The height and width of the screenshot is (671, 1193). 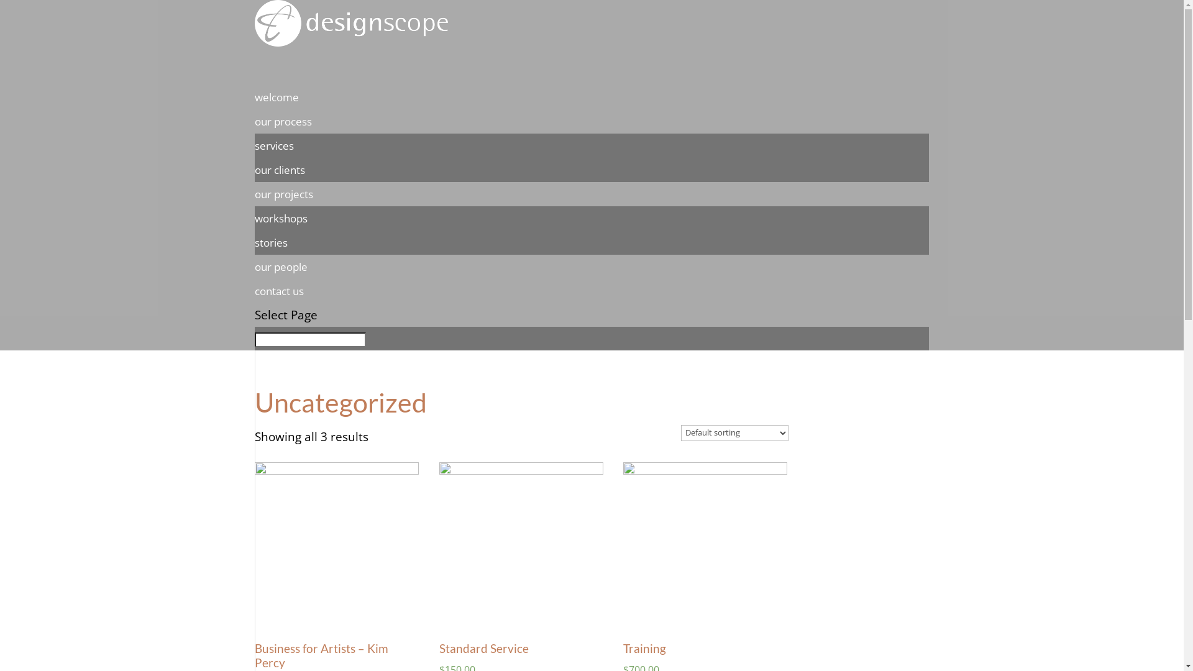 I want to click on our process, so click(x=283, y=137).